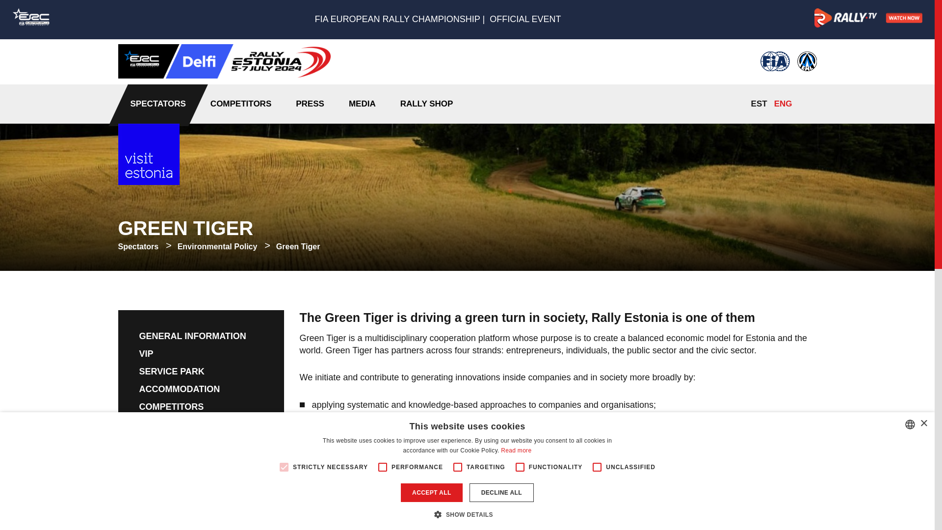 Image resolution: width=942 pixels, height=530 pixels. Describe the element at coordinates (783, 104) in the screenshot. I see `ENG` at that location.